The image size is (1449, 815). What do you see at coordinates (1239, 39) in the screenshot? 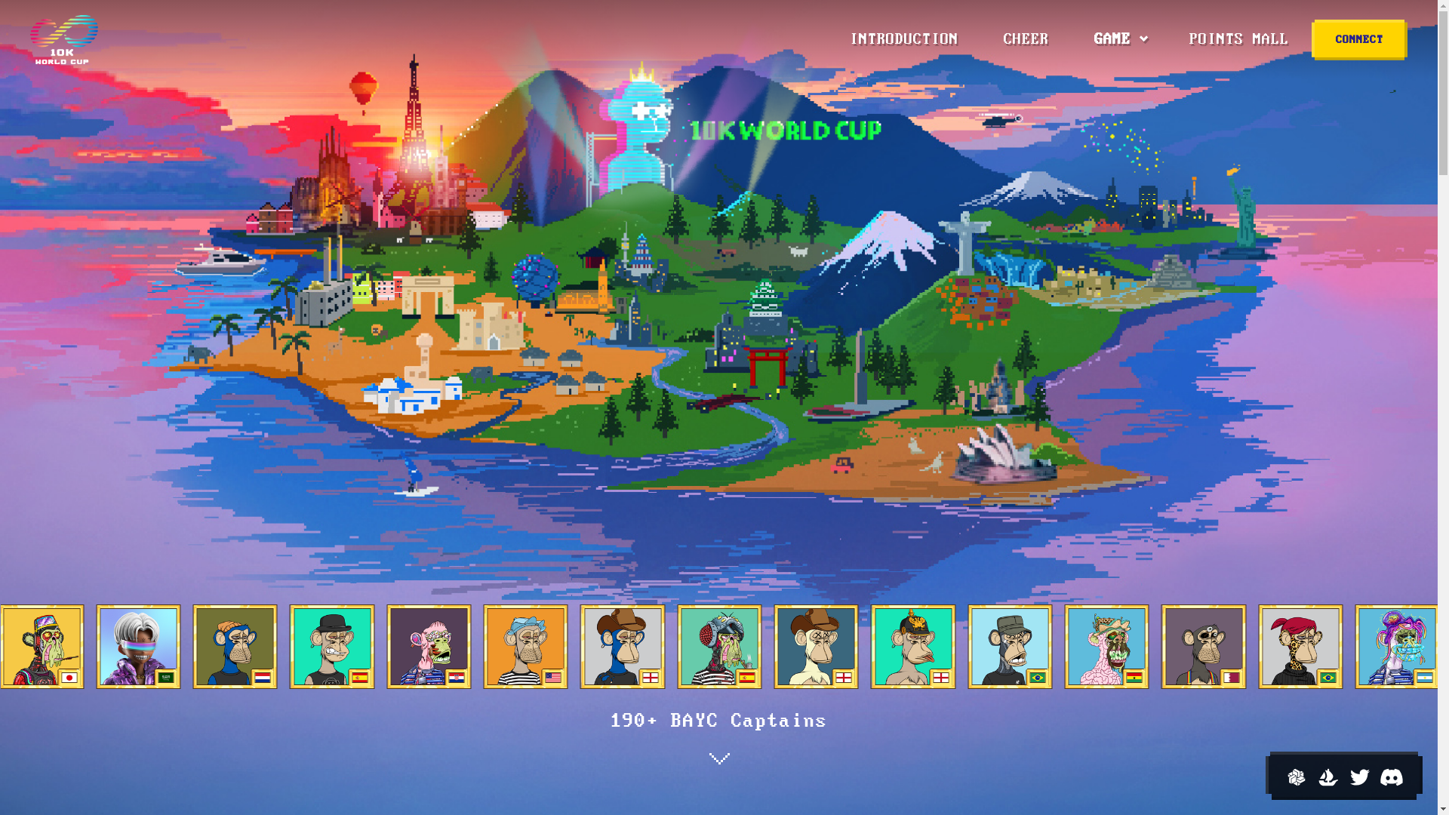
I see `POINTS MALL` at bounding box center [1239, 39].